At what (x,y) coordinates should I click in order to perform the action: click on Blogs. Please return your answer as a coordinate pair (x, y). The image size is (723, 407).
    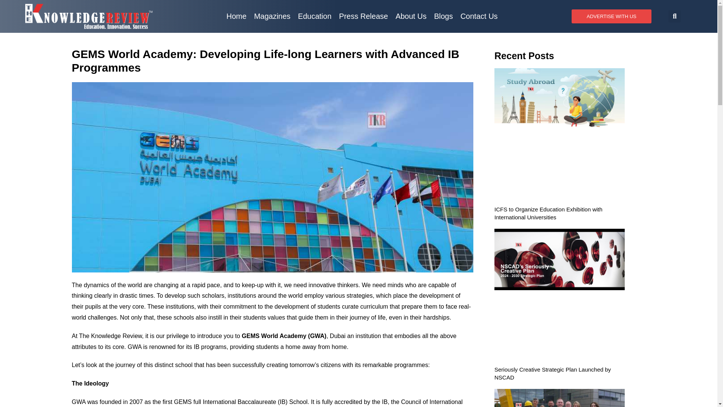
    Looking at the image, I should click on (444, 16).